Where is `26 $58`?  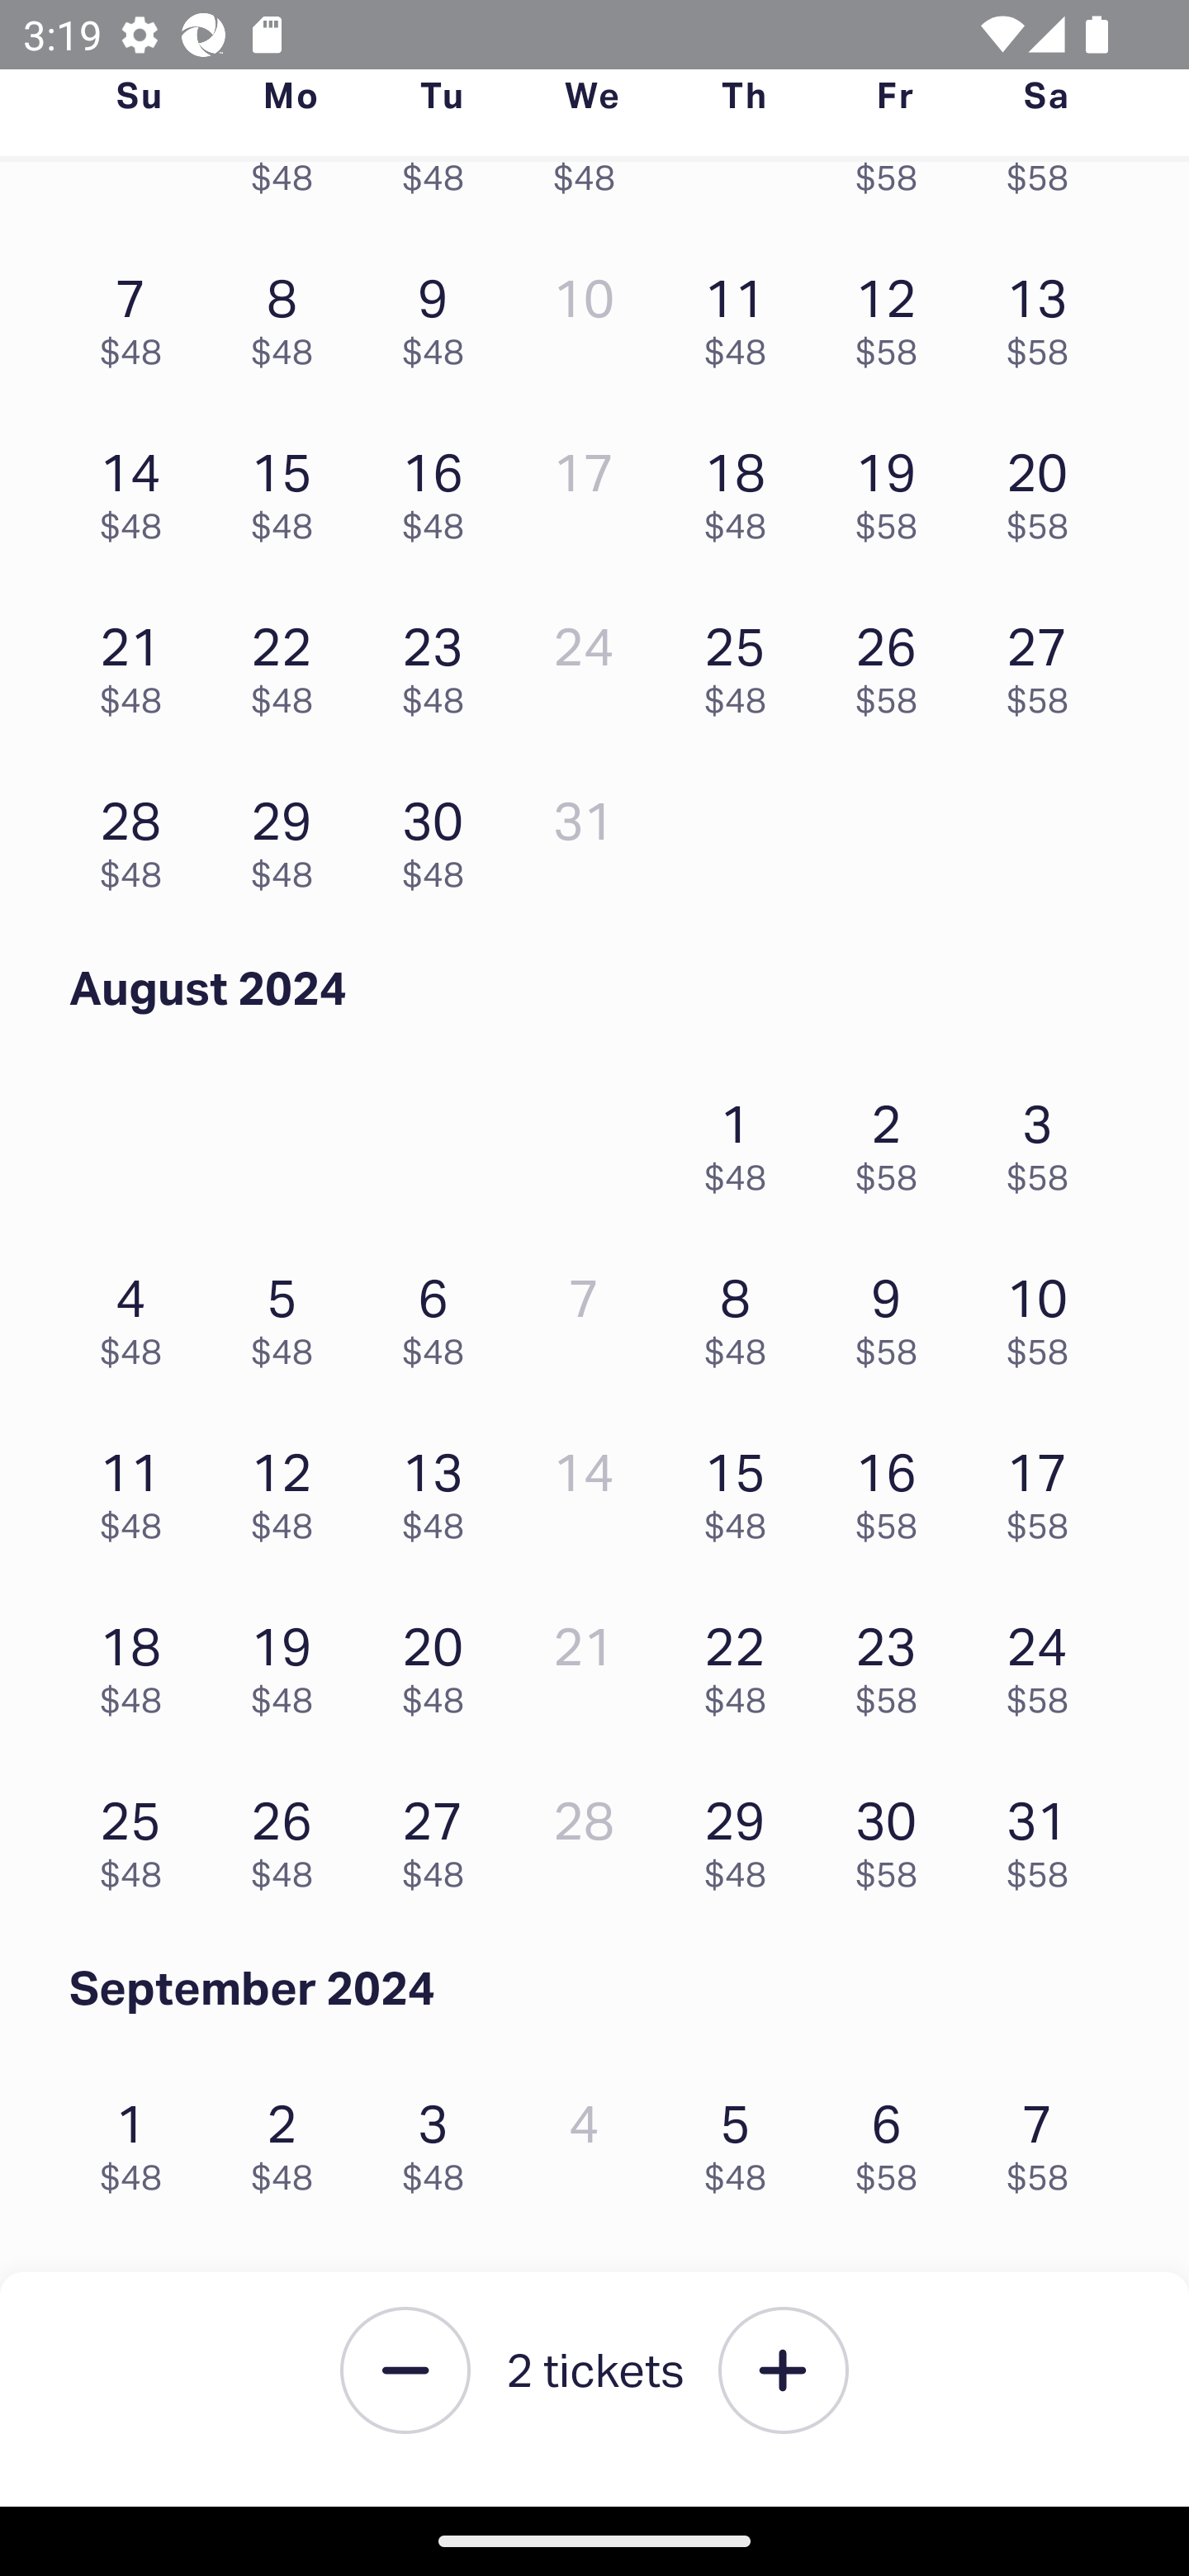 26 $58 is located at coordinates (894, 663).